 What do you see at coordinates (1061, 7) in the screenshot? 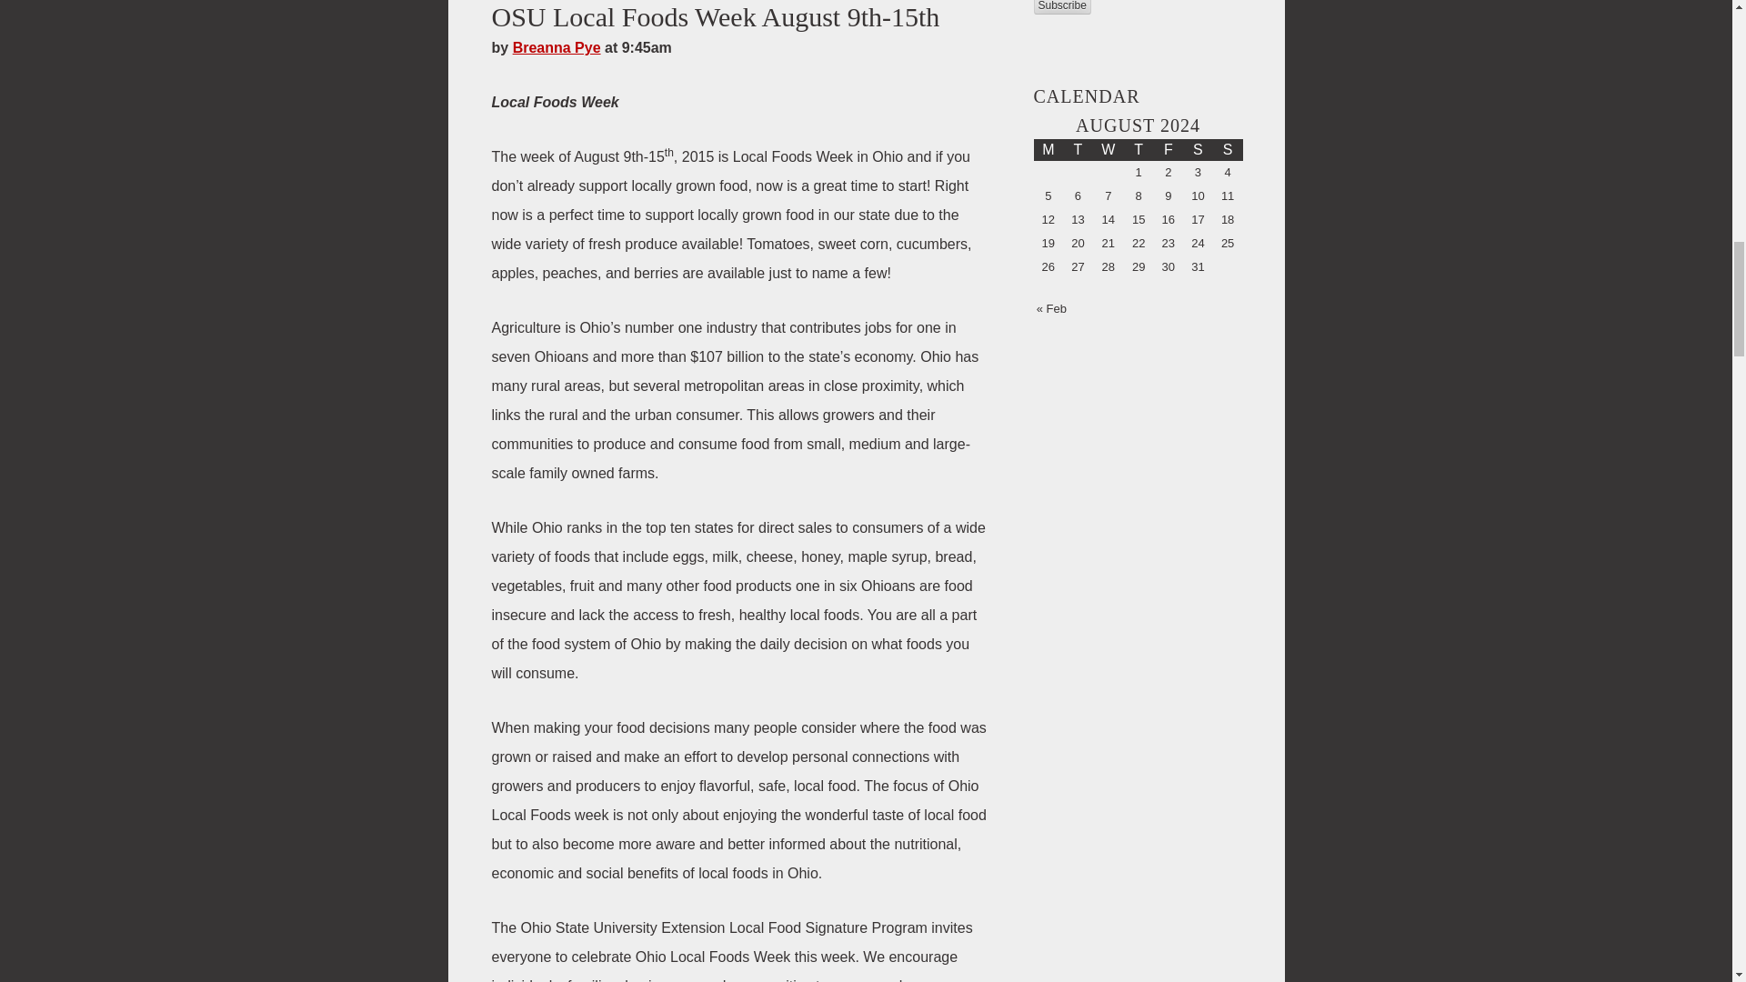
I see `Subscribe` at bounding box center [1061, 7].